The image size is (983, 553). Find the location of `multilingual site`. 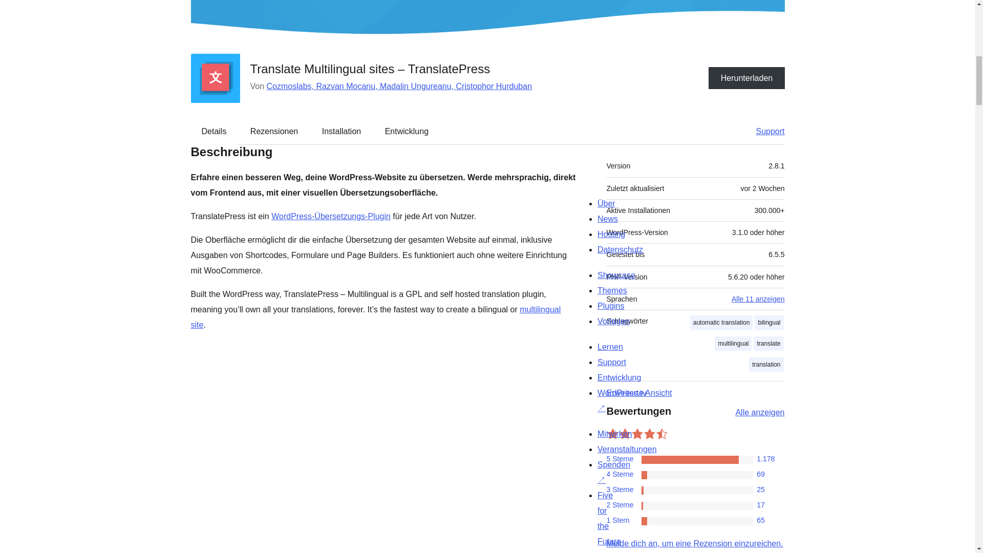

multilingual site is located at coordinates (375, 317).